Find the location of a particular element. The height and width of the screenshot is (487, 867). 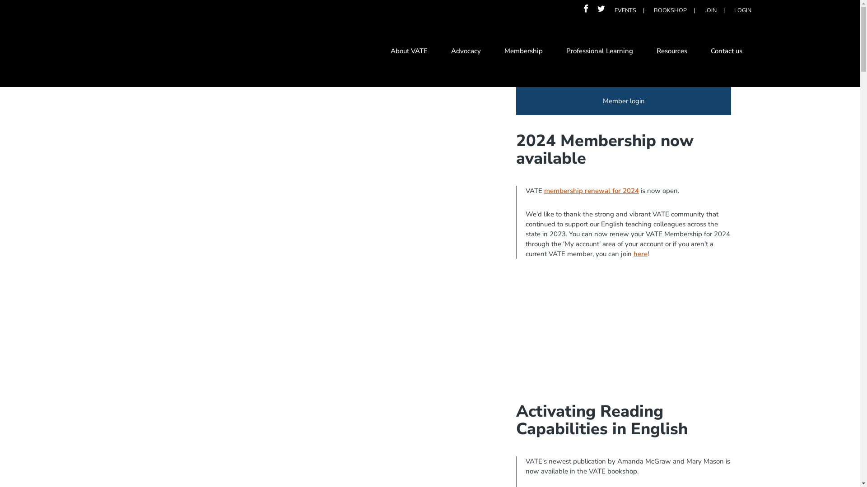

About VATE is located at coordinates (409, 52).